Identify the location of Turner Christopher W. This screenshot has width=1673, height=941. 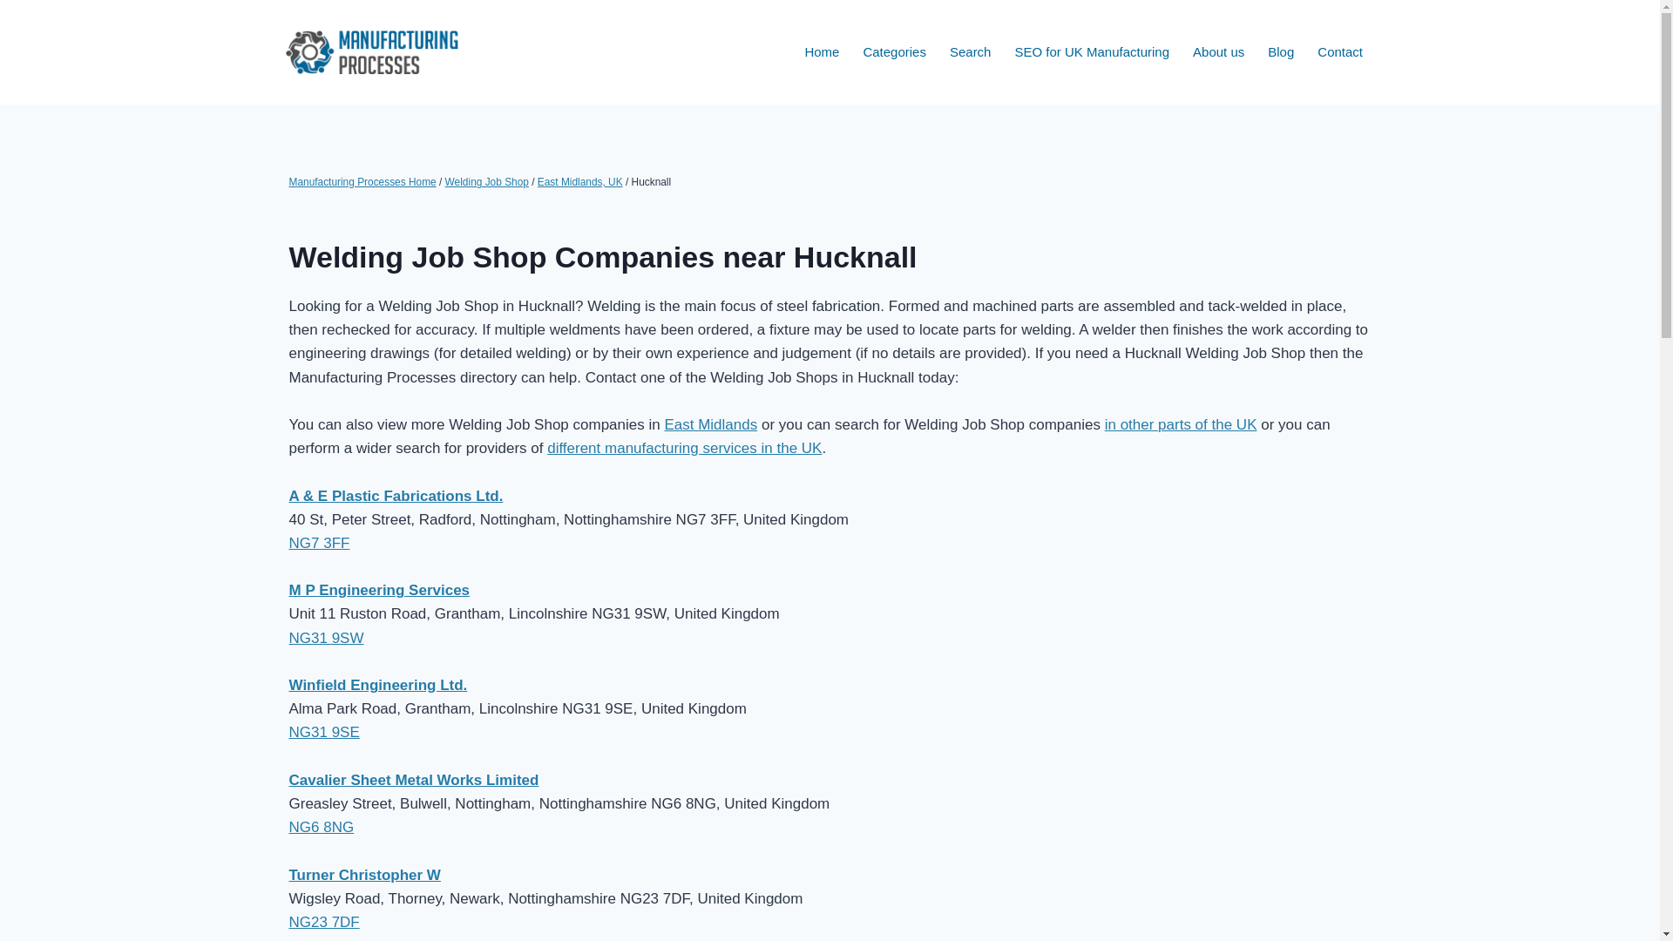
(365, 875).